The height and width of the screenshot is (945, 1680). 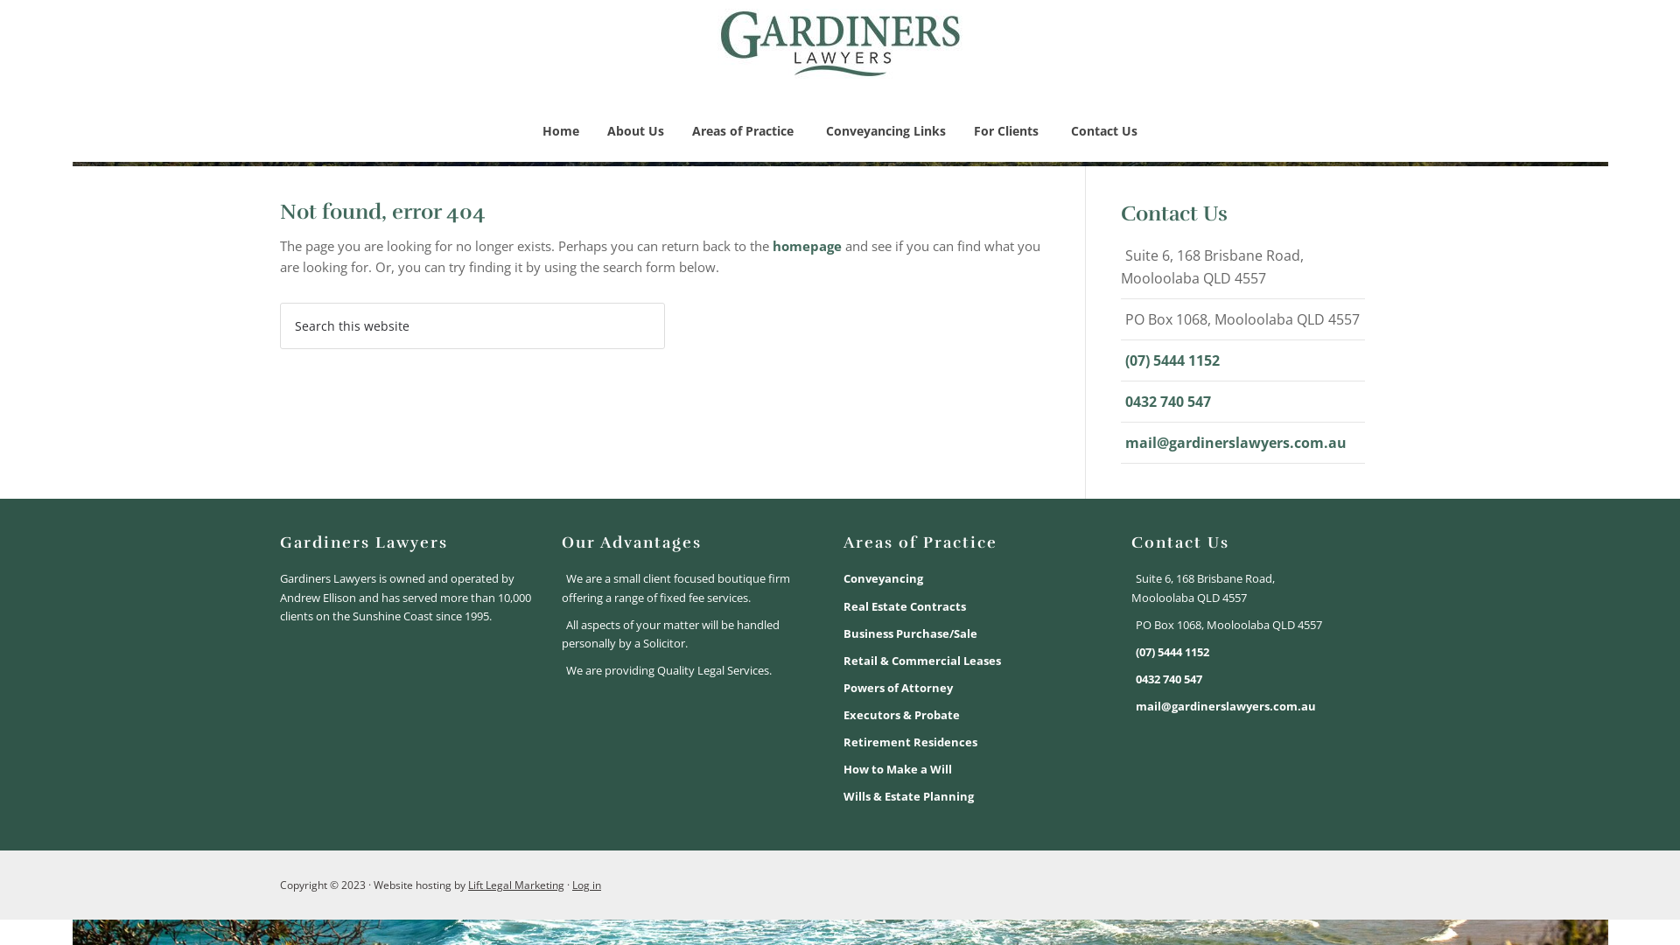 I want to click on (07) 5444 1152, so click(x=1172, y=652).